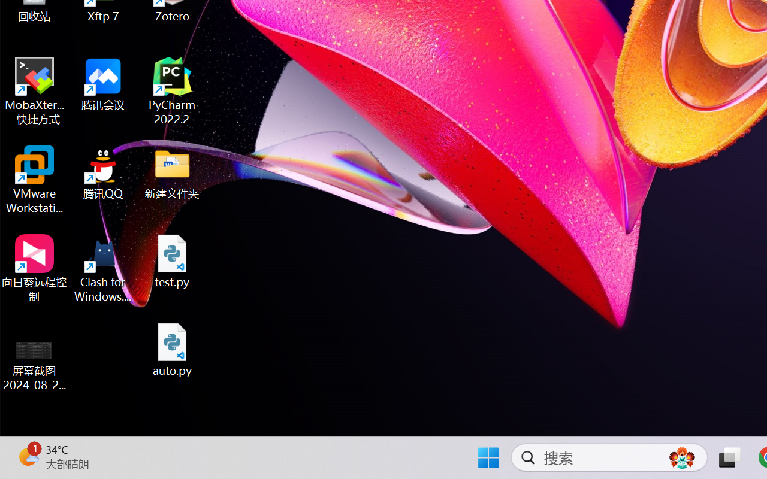 The height and width of the screenshot is (479, 767). I want to click on PyCharm 2022.2, so click(173, 91).